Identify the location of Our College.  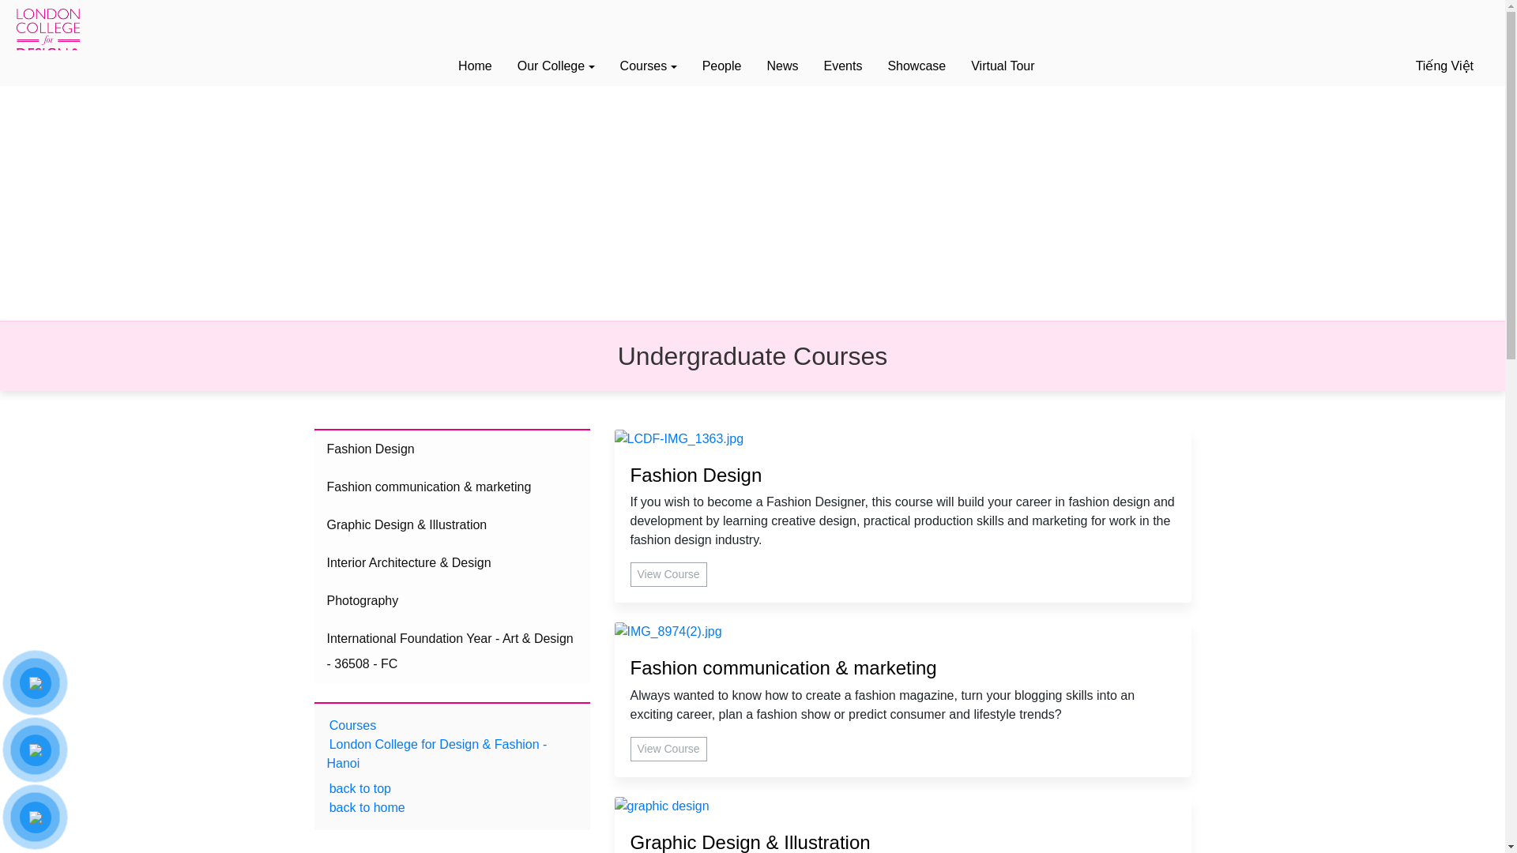
(556, 63).